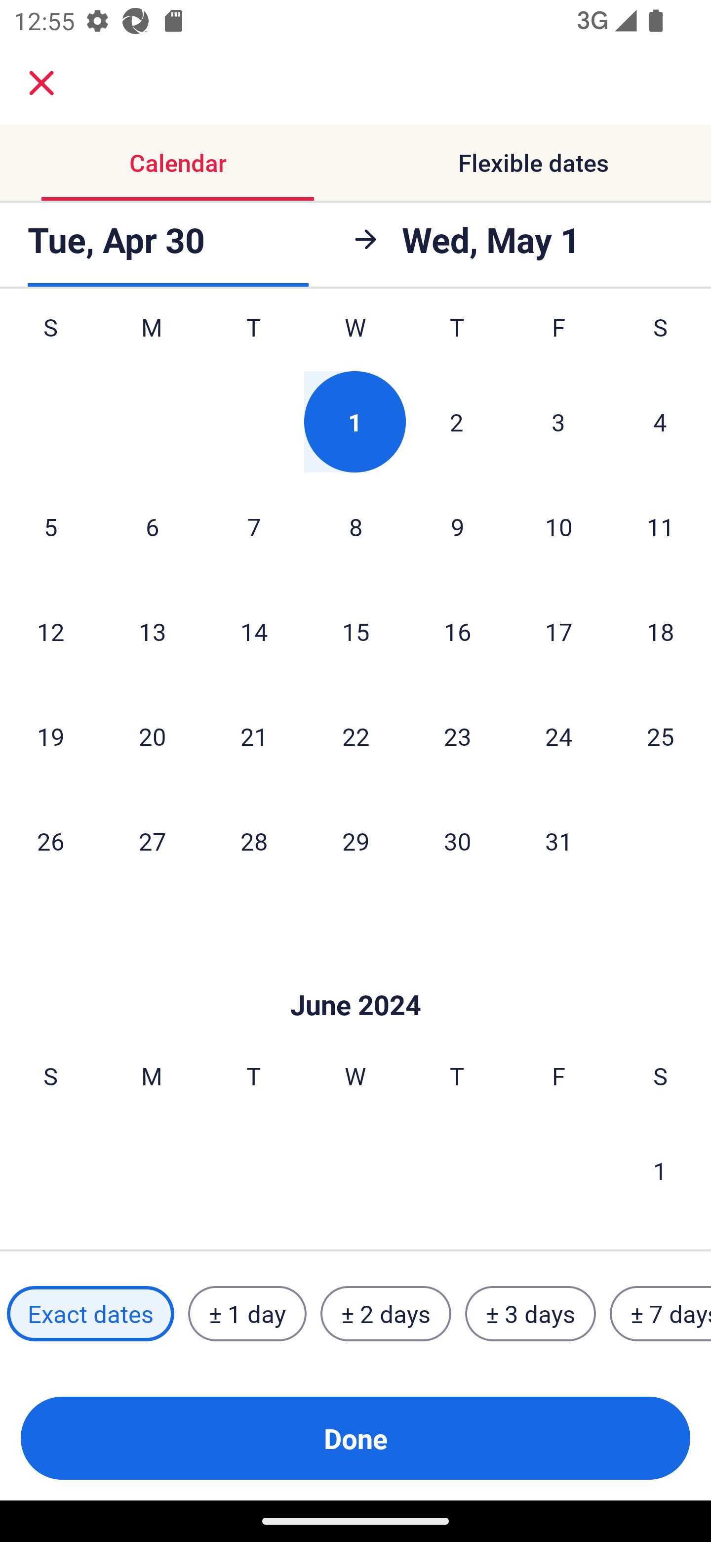  What do you see at coordinates (355, 736) in the screenshot?
I see `22 Wednesday, May 22, 2024` at bounding box center [355, 736].